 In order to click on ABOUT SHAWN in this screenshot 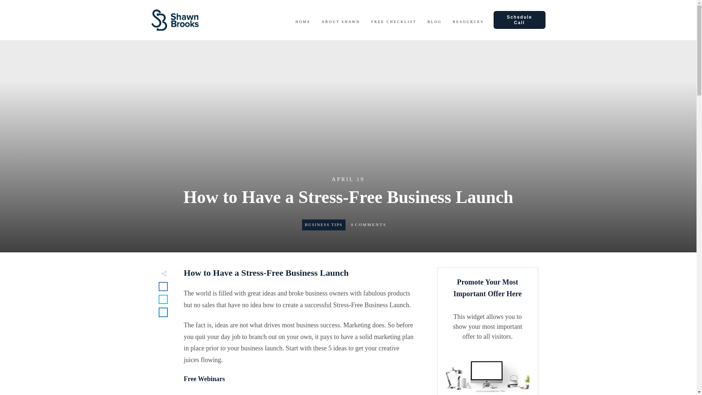, I will do `click(341, 22)`.